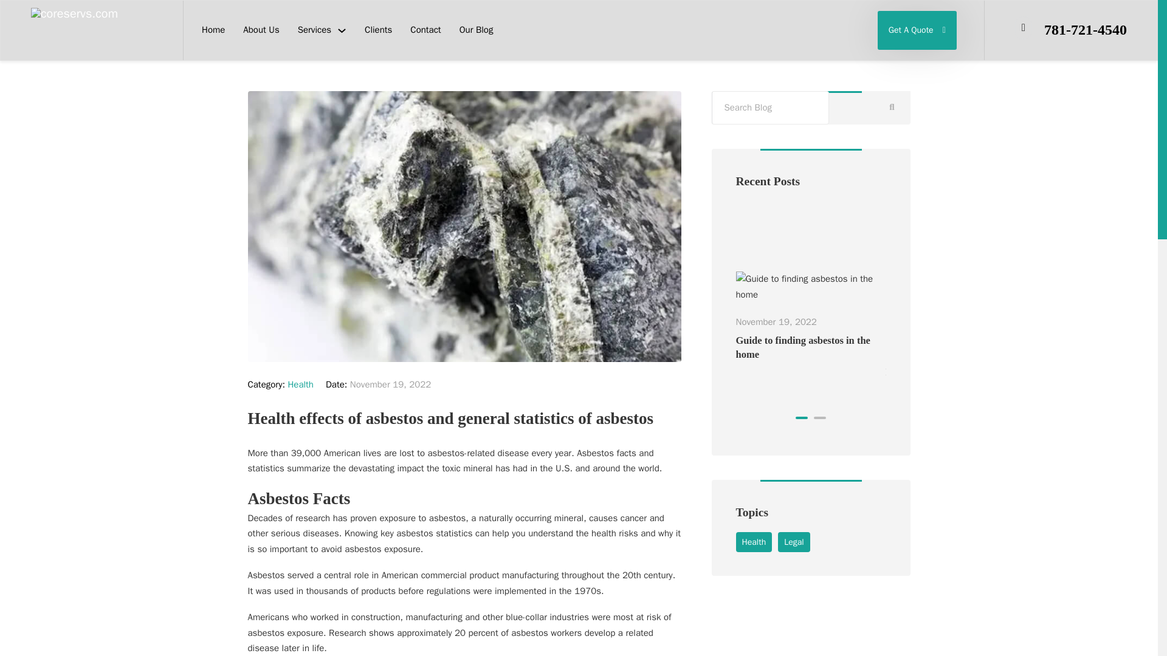 This screenshot has width=1167, height=656. I want to click on Our Blog, so click(477, 30).